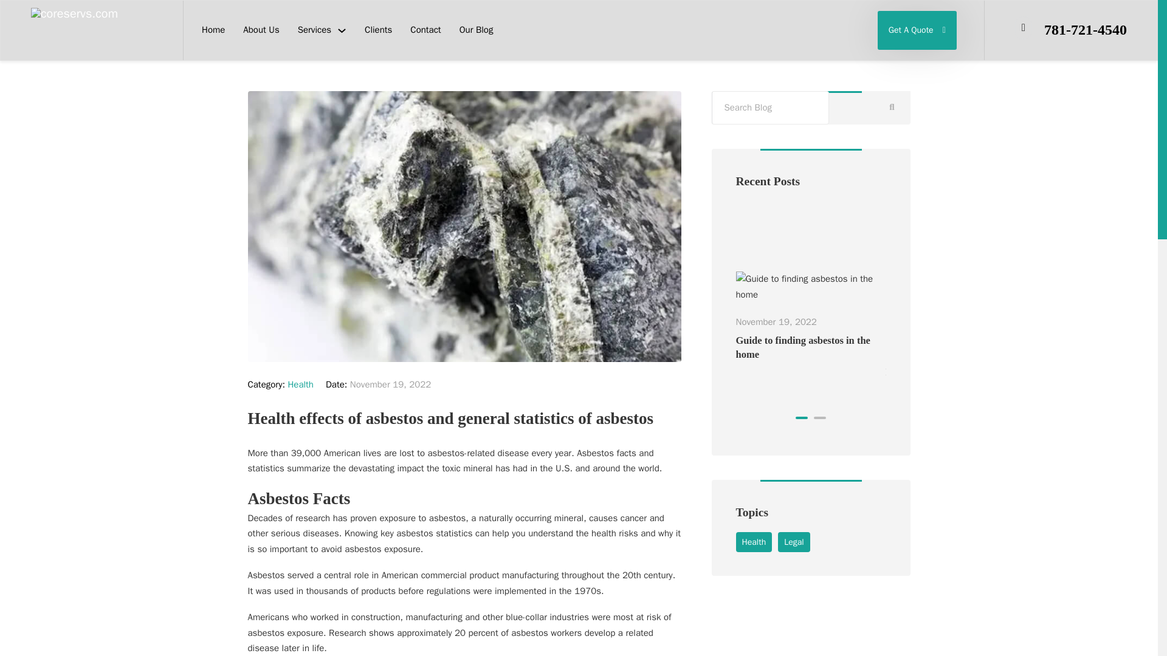 This screenshot has width=1167, height=656. I want to click on Our Blog, so click(477, 30).